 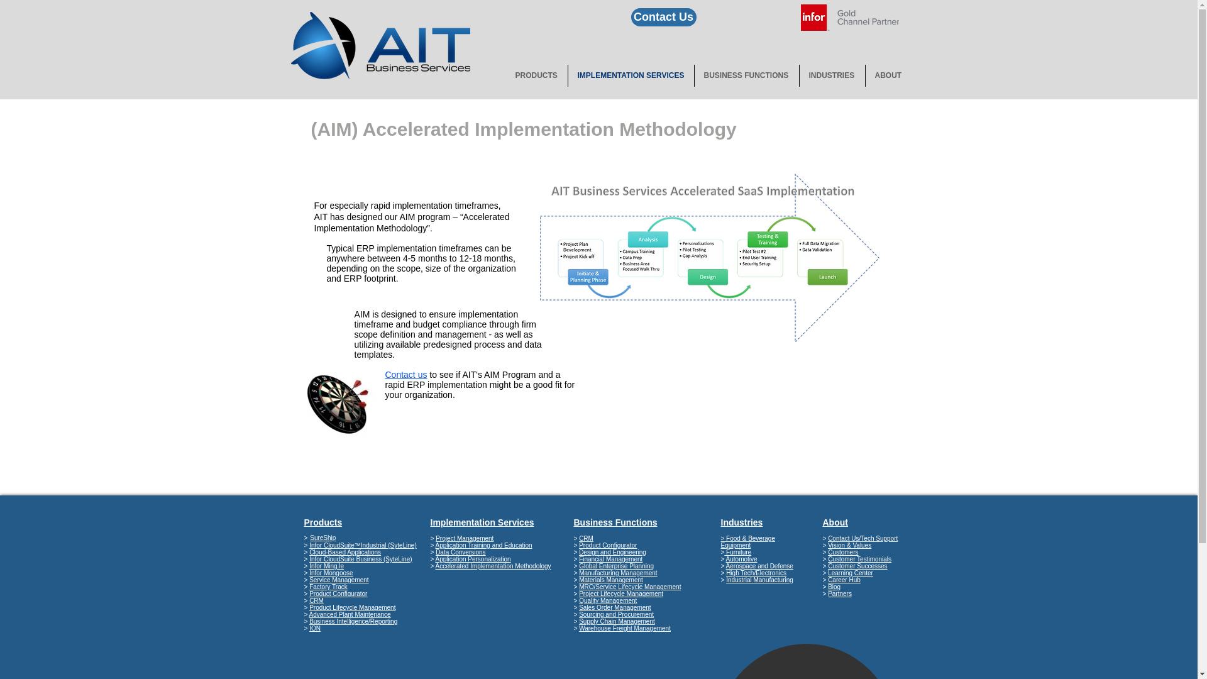 I want to click on BUSINESS FUNCTIONS, so click(x=746, y=75).